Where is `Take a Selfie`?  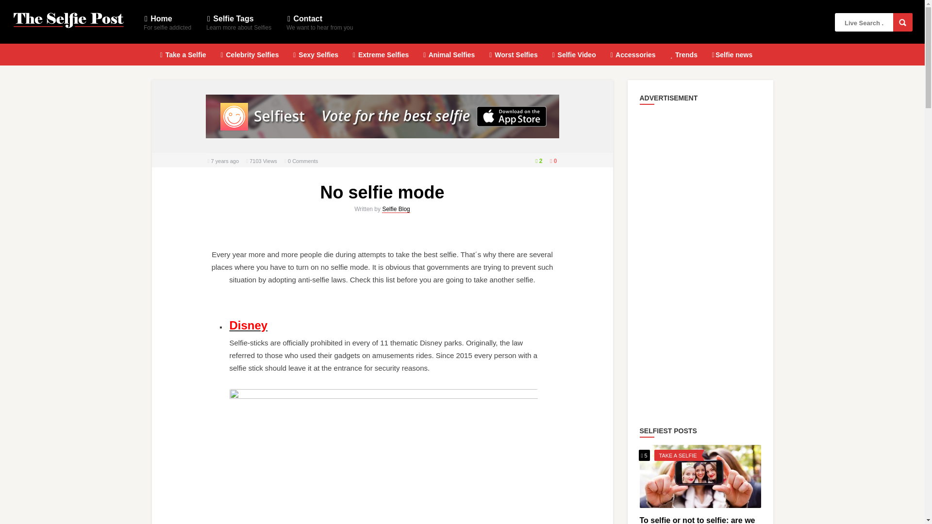
Take a Selfie is located at coordinates (183, 53).